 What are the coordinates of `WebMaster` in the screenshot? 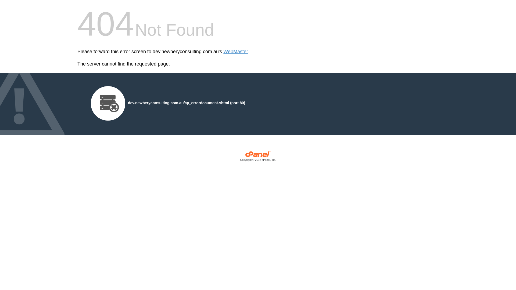 It's located at (235, 52).